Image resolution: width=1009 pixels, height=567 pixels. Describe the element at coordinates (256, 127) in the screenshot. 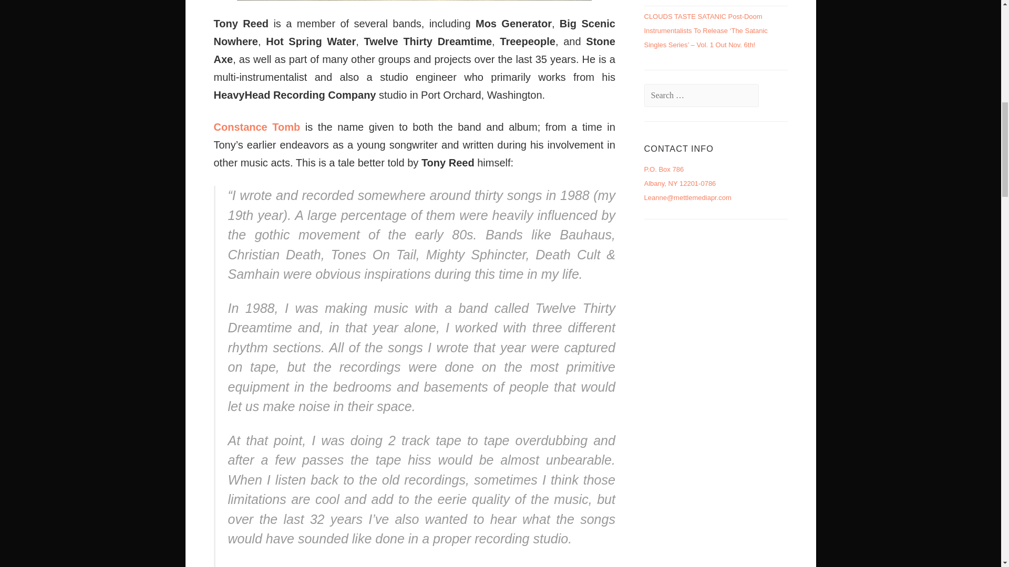

I see `Constance Tomb` at that location.